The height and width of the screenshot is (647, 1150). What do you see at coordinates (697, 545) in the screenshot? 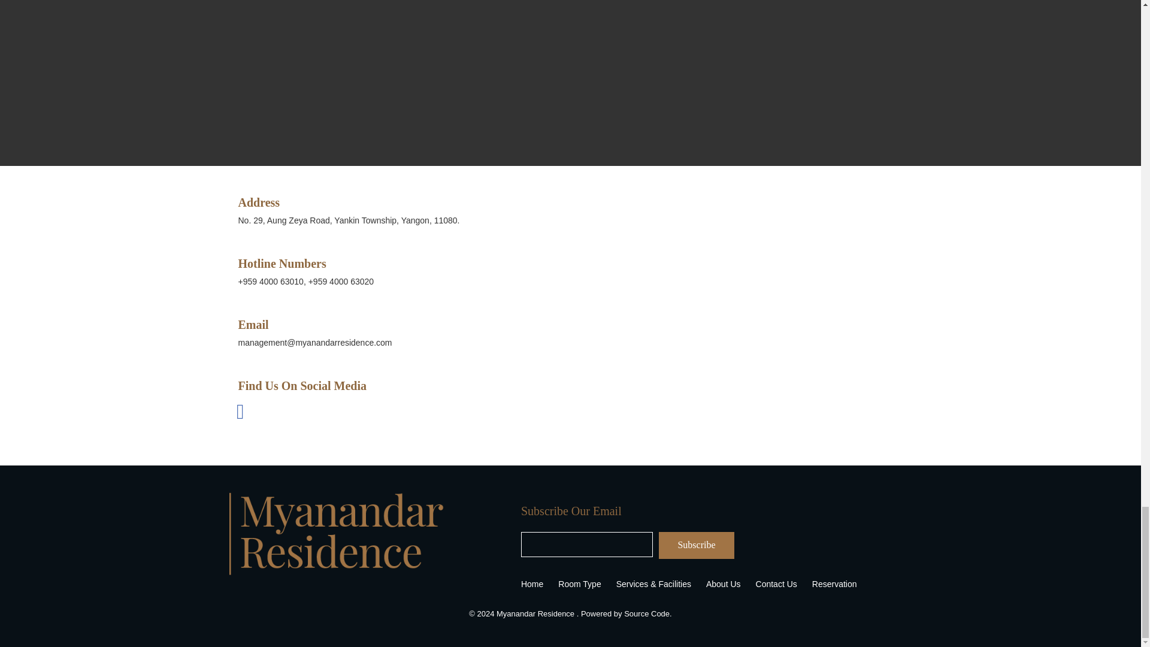
I see `Subscribe` at bounding box center [697, 545].